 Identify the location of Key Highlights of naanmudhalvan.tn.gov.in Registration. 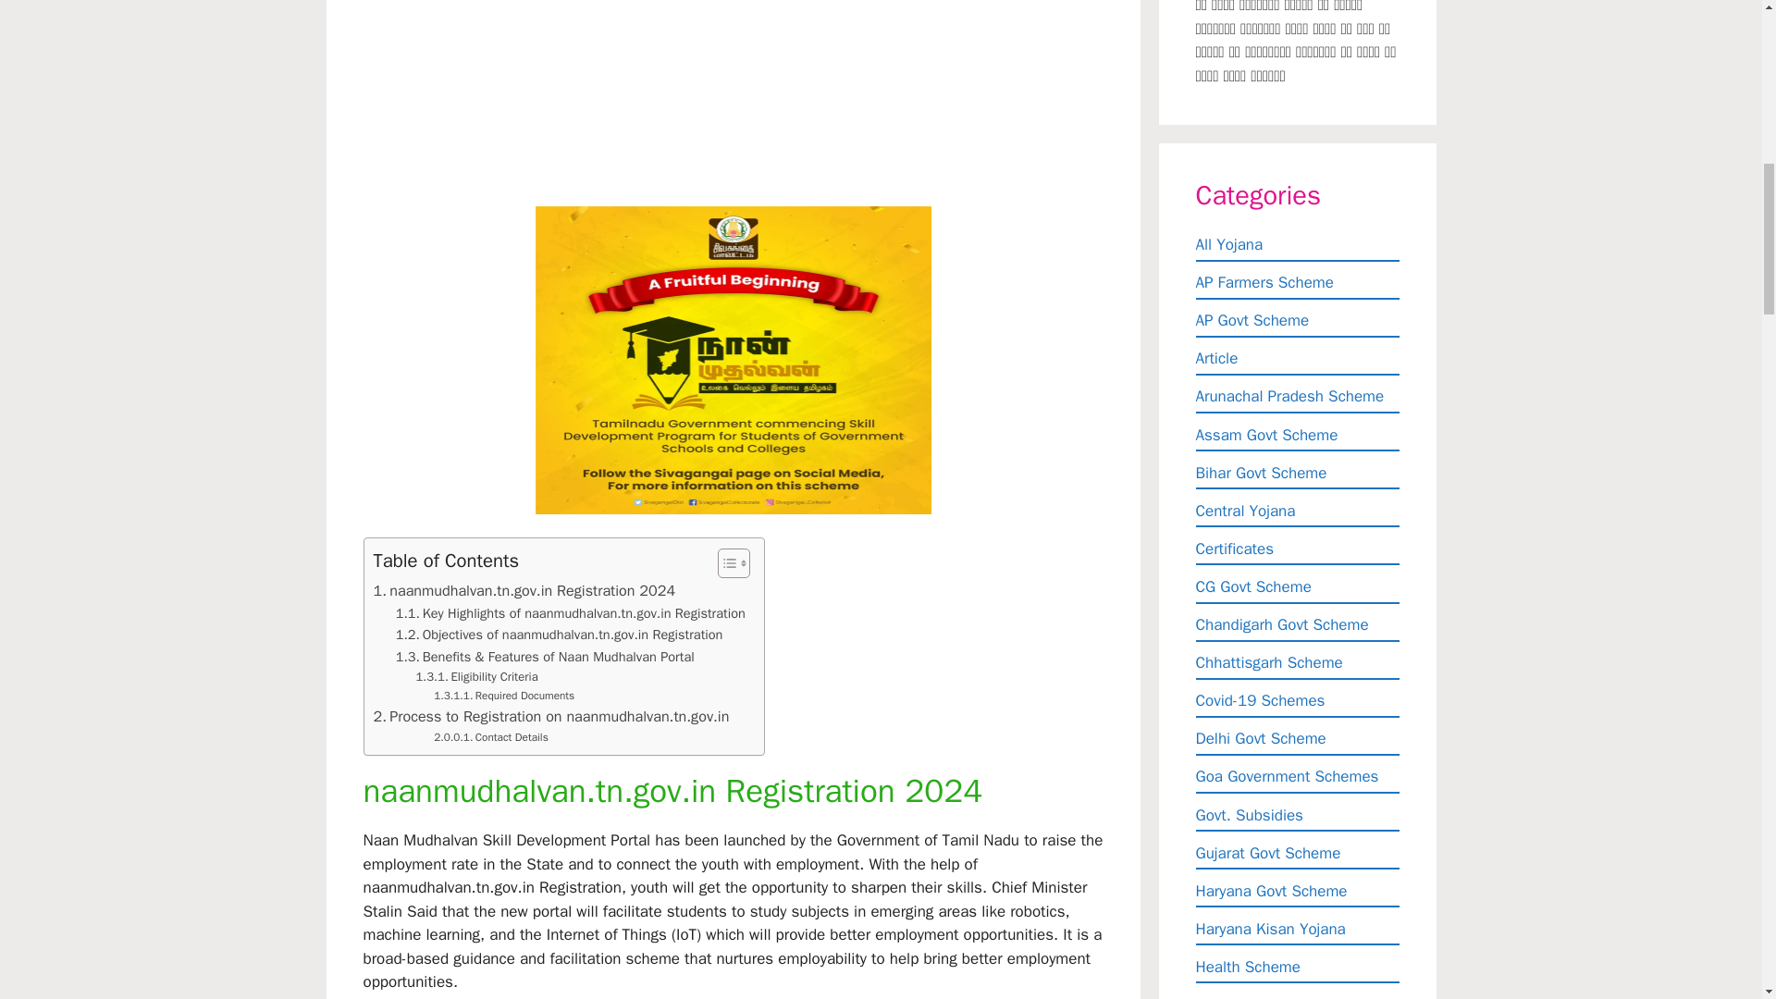
(571, 614).